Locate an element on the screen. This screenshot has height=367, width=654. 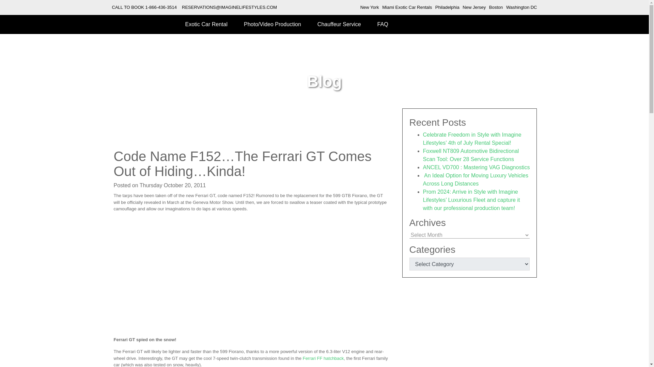
18664363514 is located at coordinates (161, 7).